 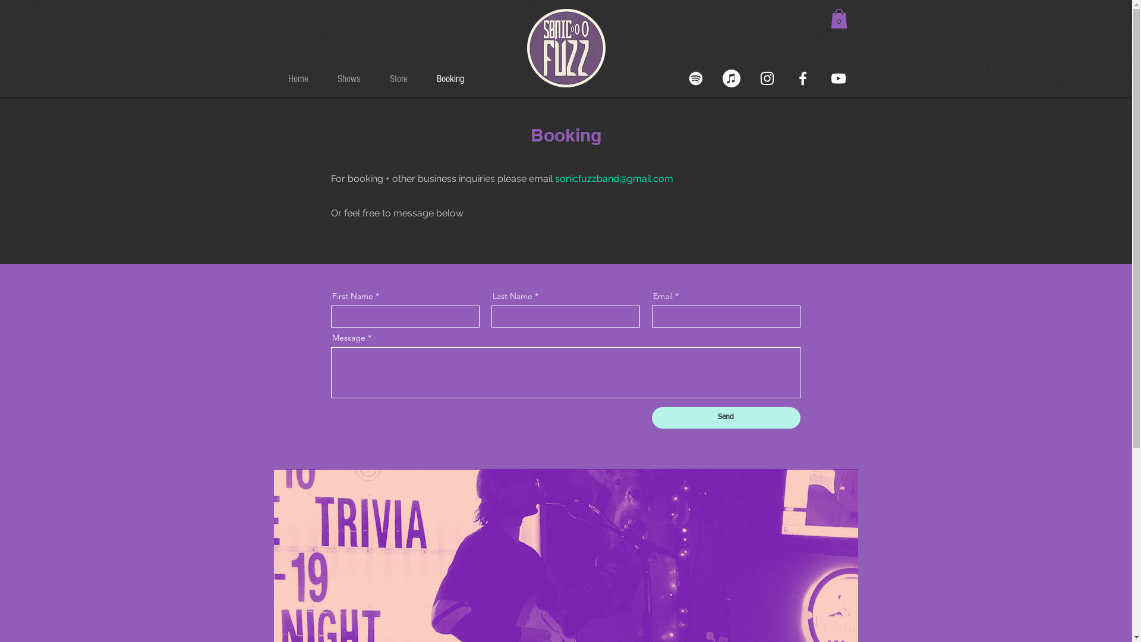 I want to click on Home, so click(x=304, y=79).